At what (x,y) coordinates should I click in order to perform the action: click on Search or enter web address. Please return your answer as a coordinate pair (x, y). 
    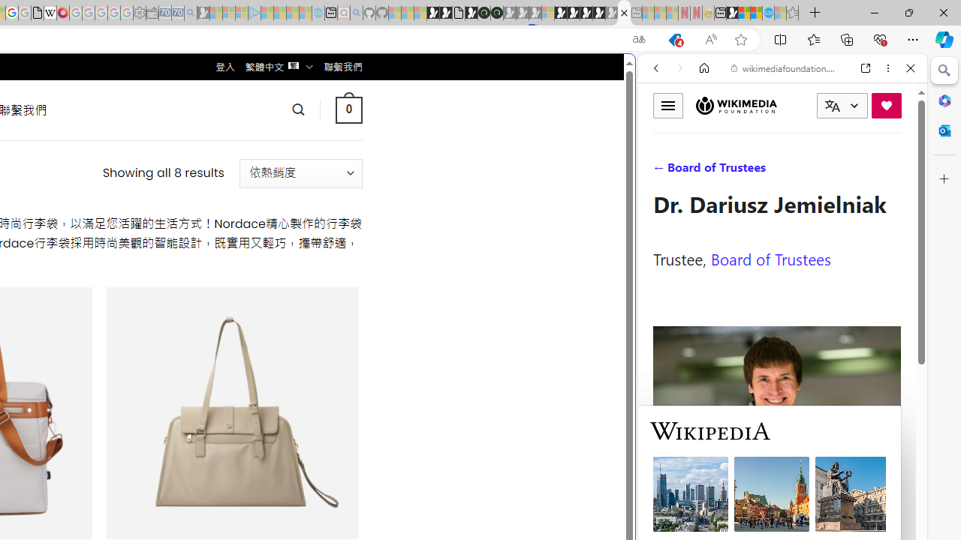
    Looking at the image, I should click on (258, 144).